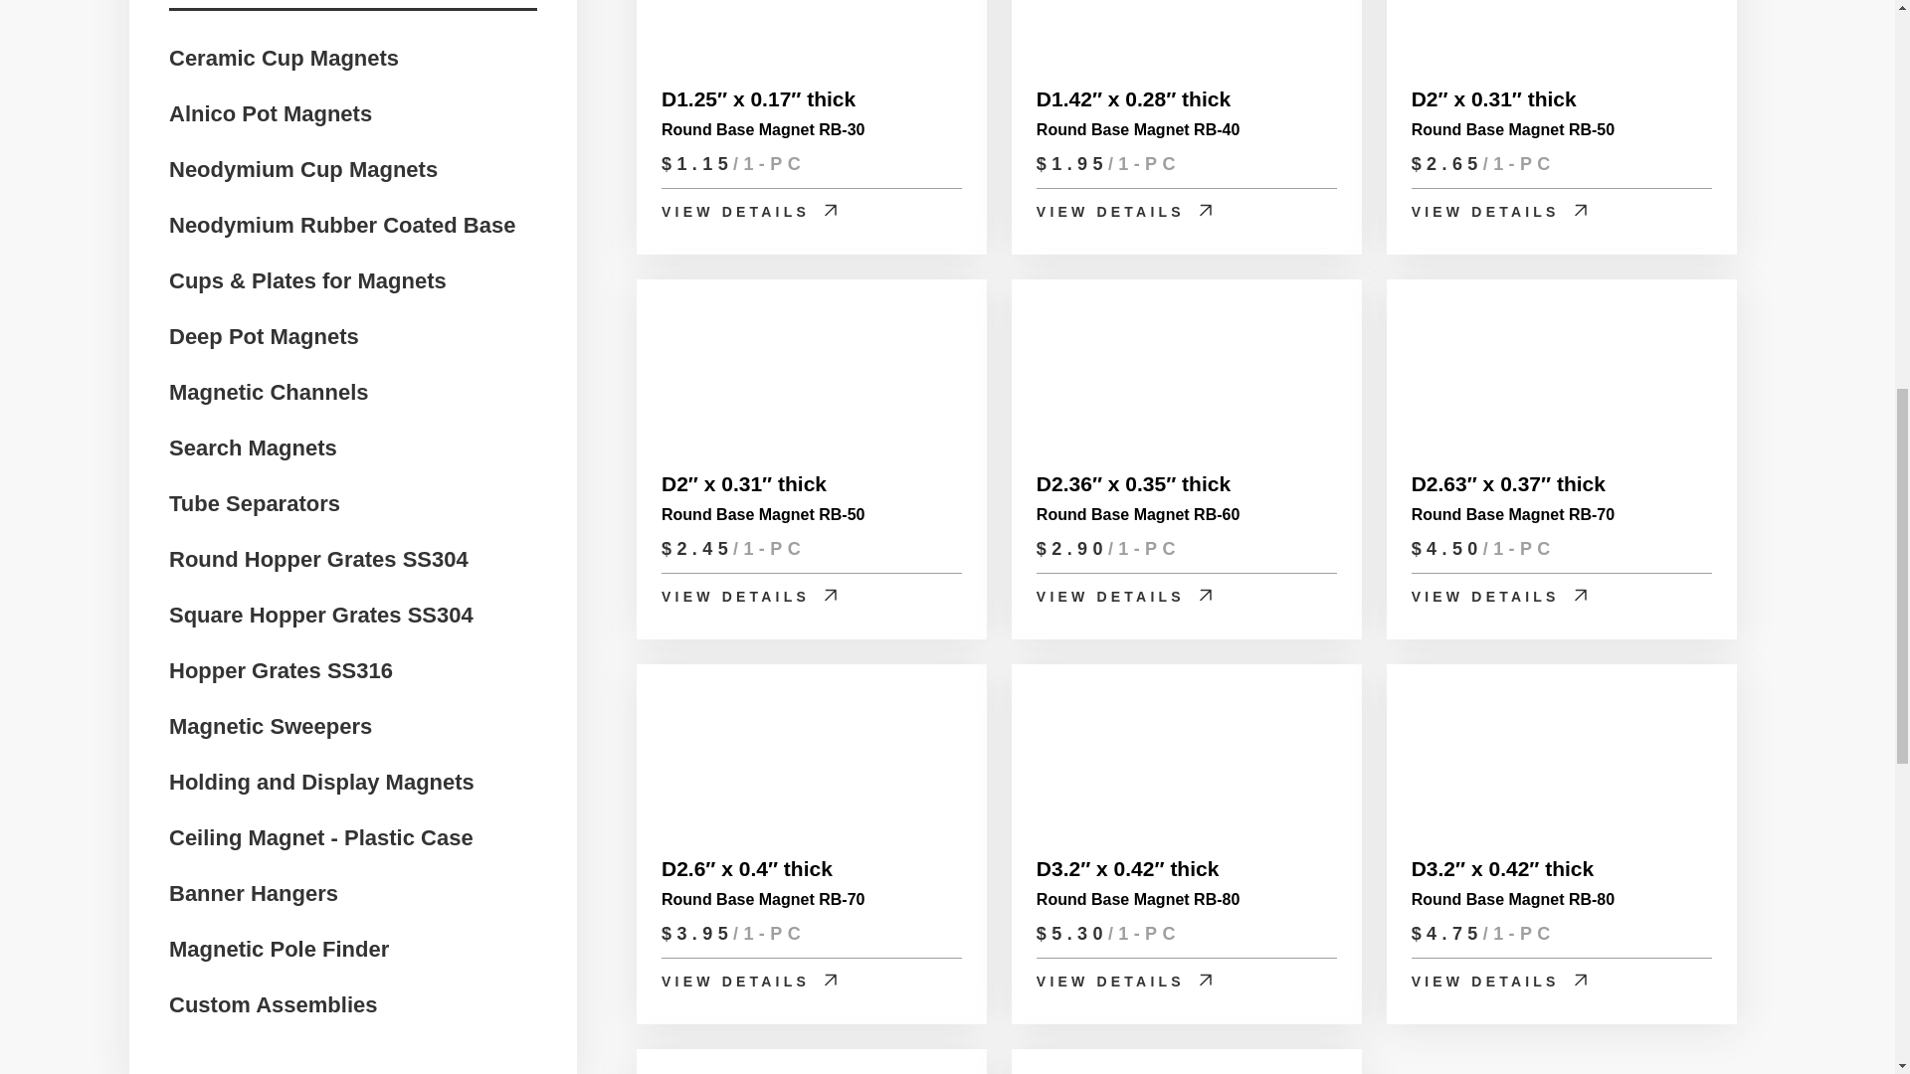 This screenshot has height=1074, width=1910. What do you see at coordinates (269, 390) in the screenshot?
I see `Magnetic Channels` at bounding box center [269, 390].